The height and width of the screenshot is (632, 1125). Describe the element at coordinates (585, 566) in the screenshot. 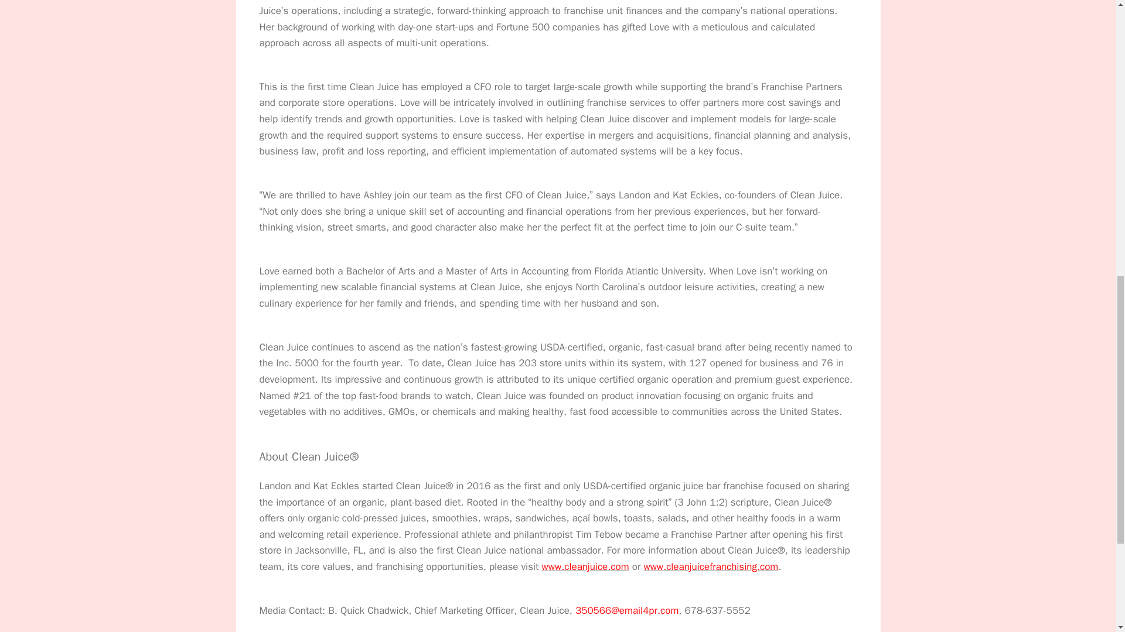

I see `www.cleanjuice.com` at that location.